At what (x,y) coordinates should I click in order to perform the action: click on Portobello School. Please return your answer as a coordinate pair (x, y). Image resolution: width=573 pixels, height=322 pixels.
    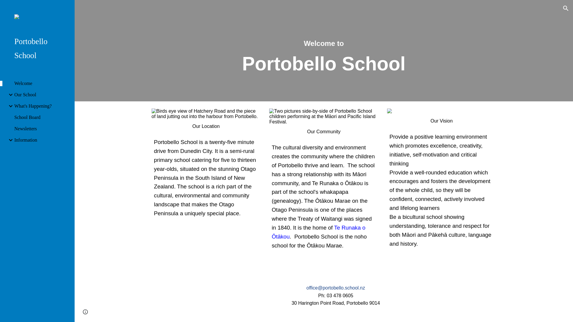
    Looking at the image, I should click on (40, 48).